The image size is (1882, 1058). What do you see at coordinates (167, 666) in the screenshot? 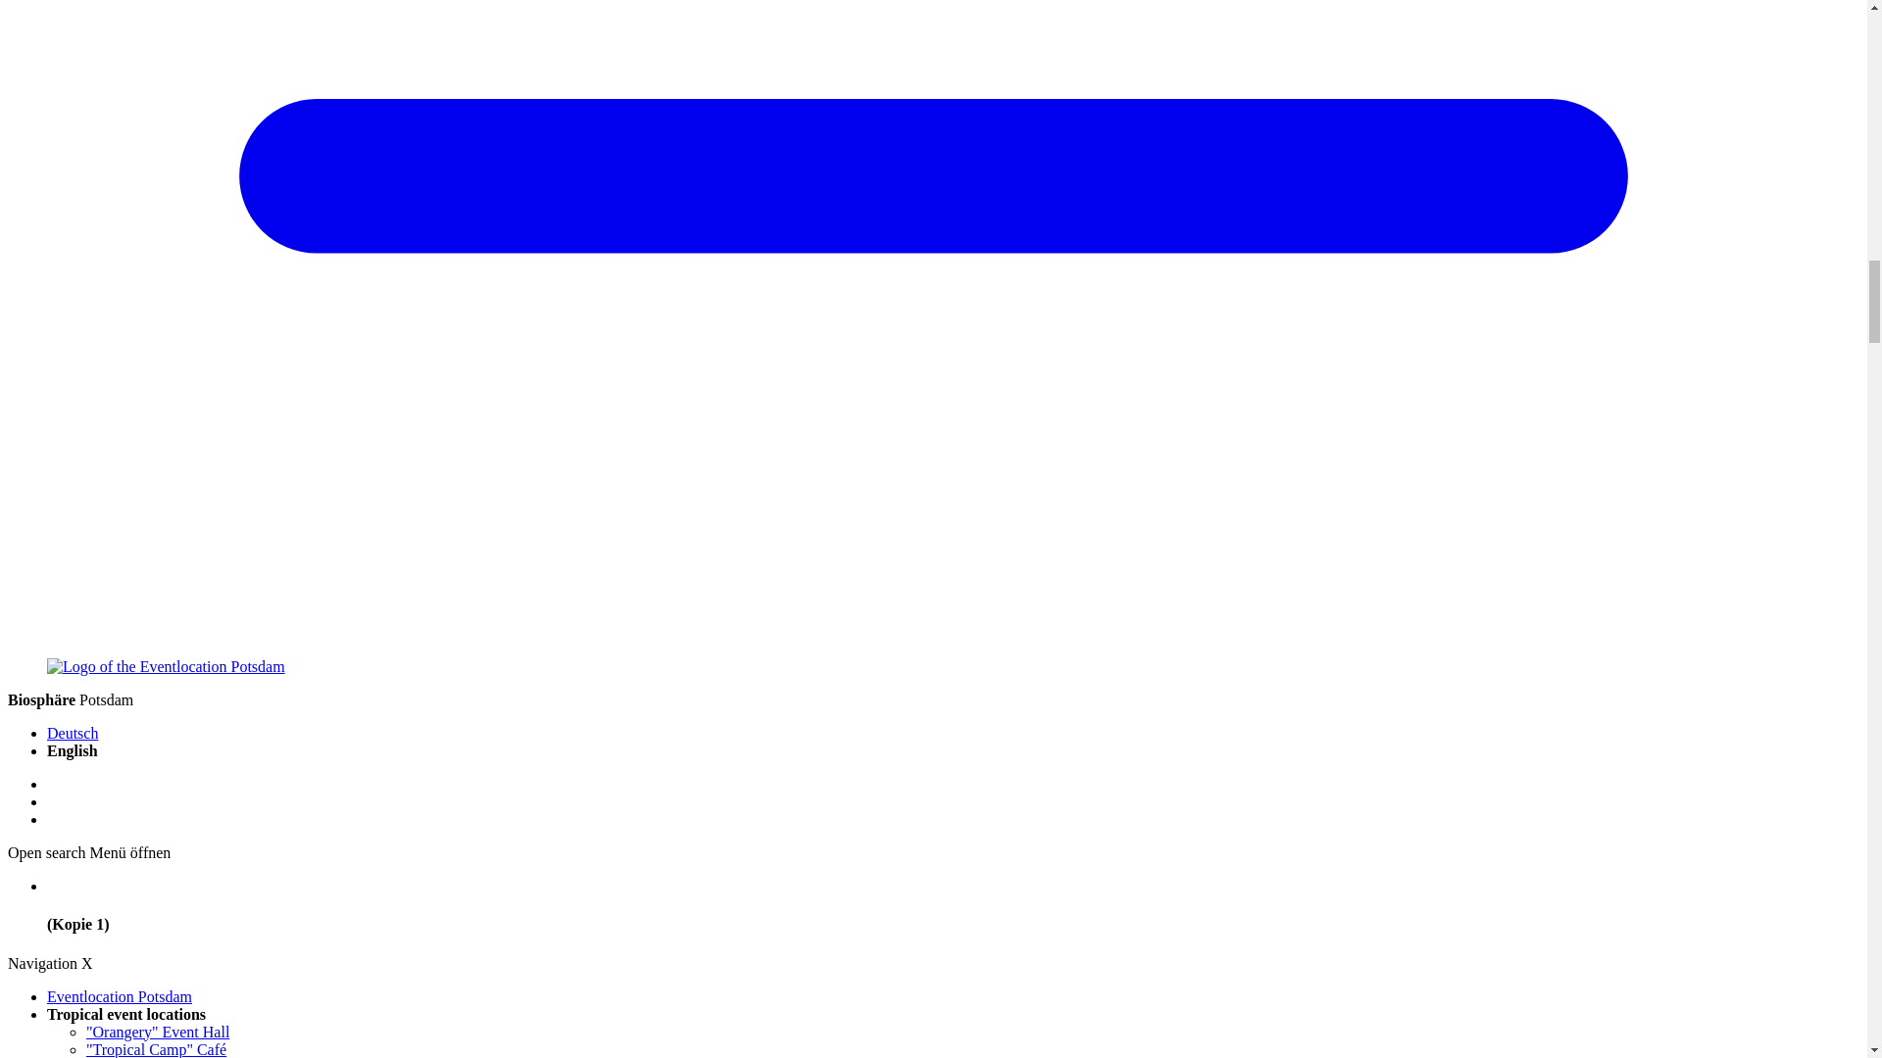
I see `To home` at bounding box center [167, 666].